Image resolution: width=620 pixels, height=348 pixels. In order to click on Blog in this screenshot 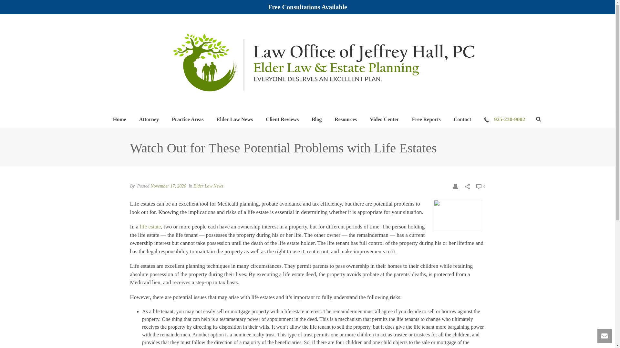, I will do `click(316, 119)`.